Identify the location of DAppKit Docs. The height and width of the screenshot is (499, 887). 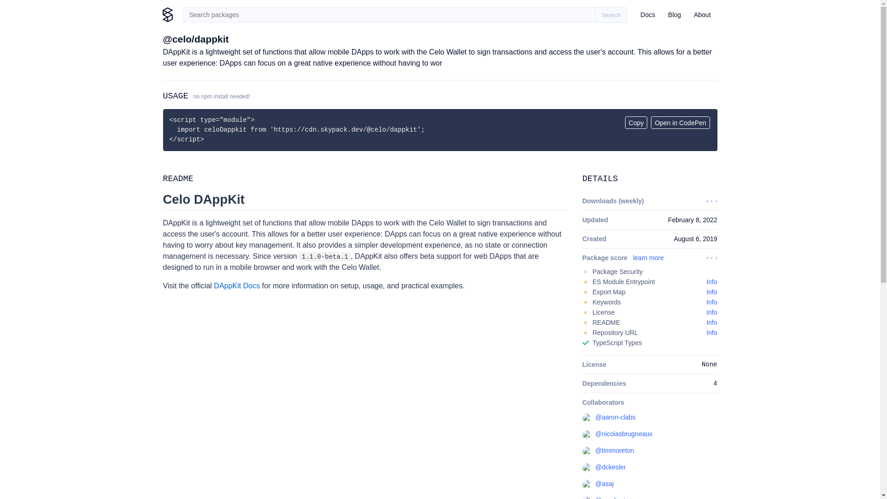
(237, 286).